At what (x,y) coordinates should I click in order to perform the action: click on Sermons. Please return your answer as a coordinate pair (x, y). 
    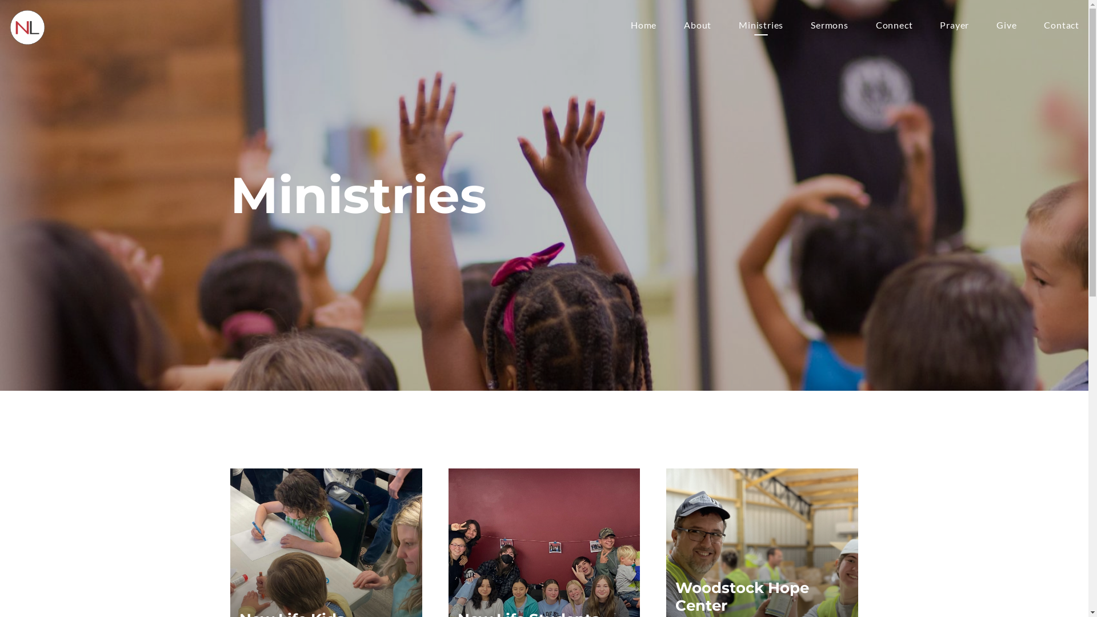
    Looking at the image, I should click on (830, 27).